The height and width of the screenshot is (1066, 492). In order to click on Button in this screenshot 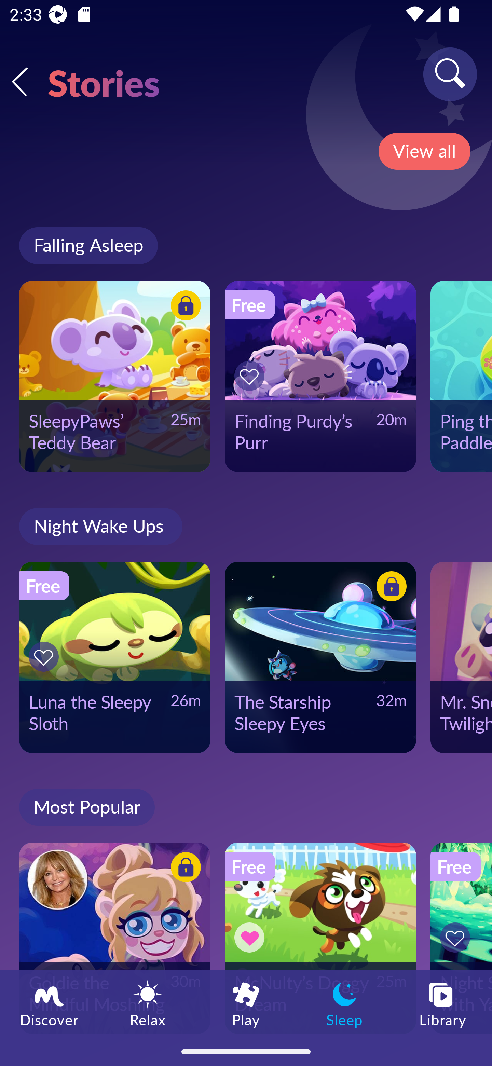, I will do `click(251, 376)`.